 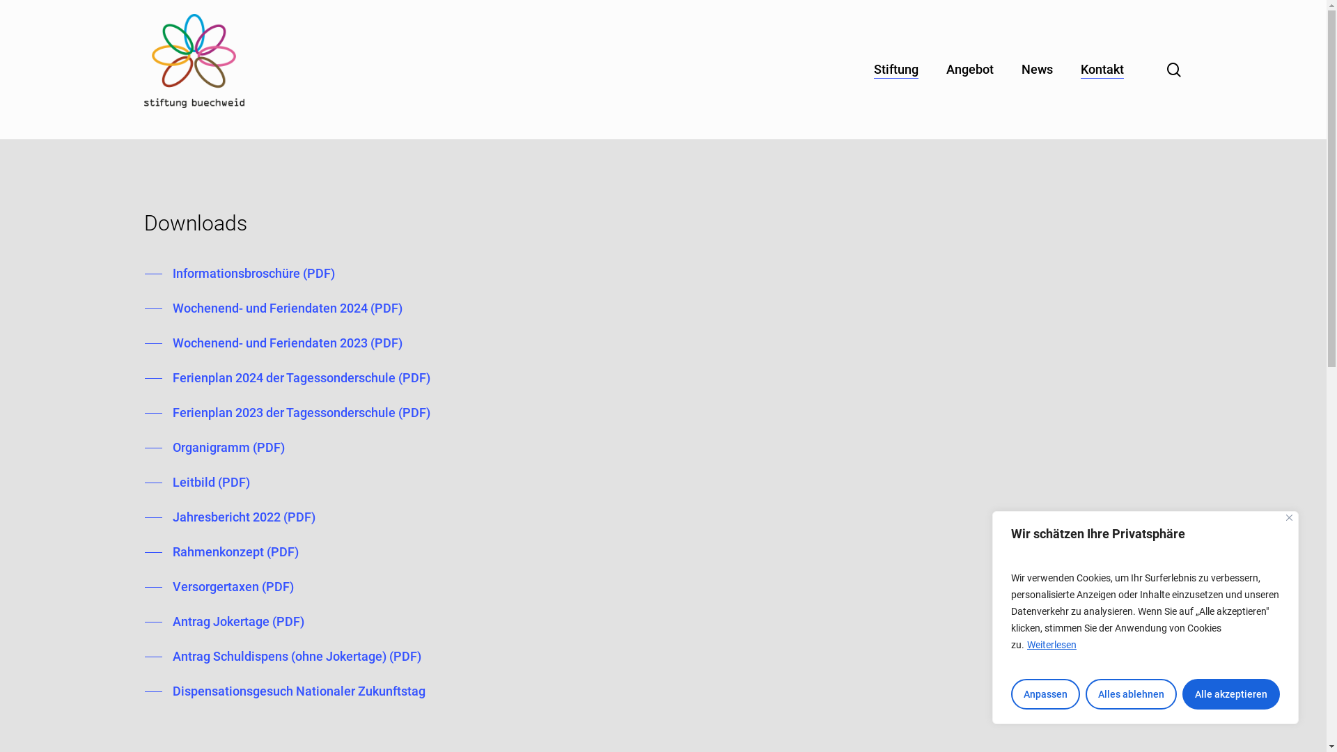 What do you see at coordinates (274, 343) in the screenshot?
I see `Wochenend- und Feriendaten 2023 (PDF)` at bounding box center [274, 343].